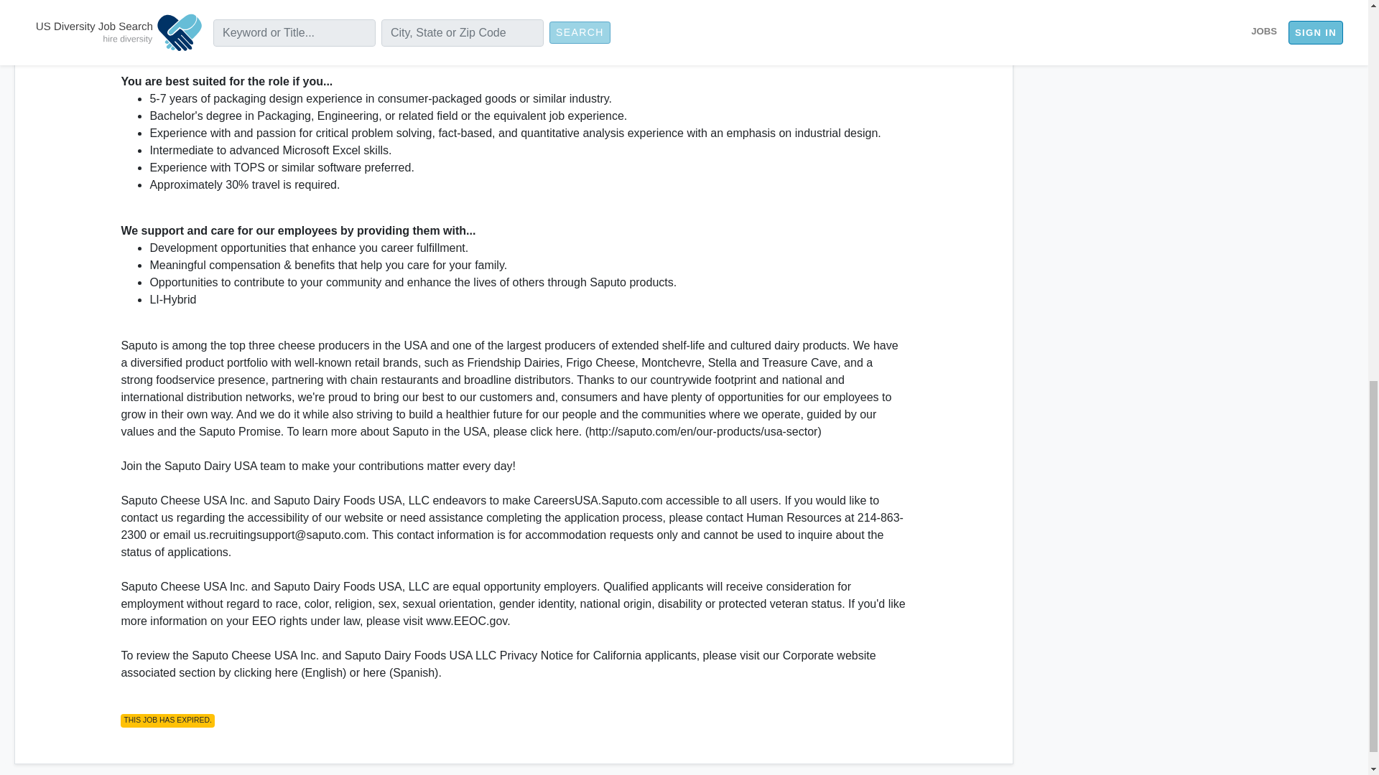 The height and width of the screenshot is (775, 1379). What do you see at coordinates (1175, 19) in the screenshot?
I see `Email US Diversity Job Search` at bounding box center [1175, 19].